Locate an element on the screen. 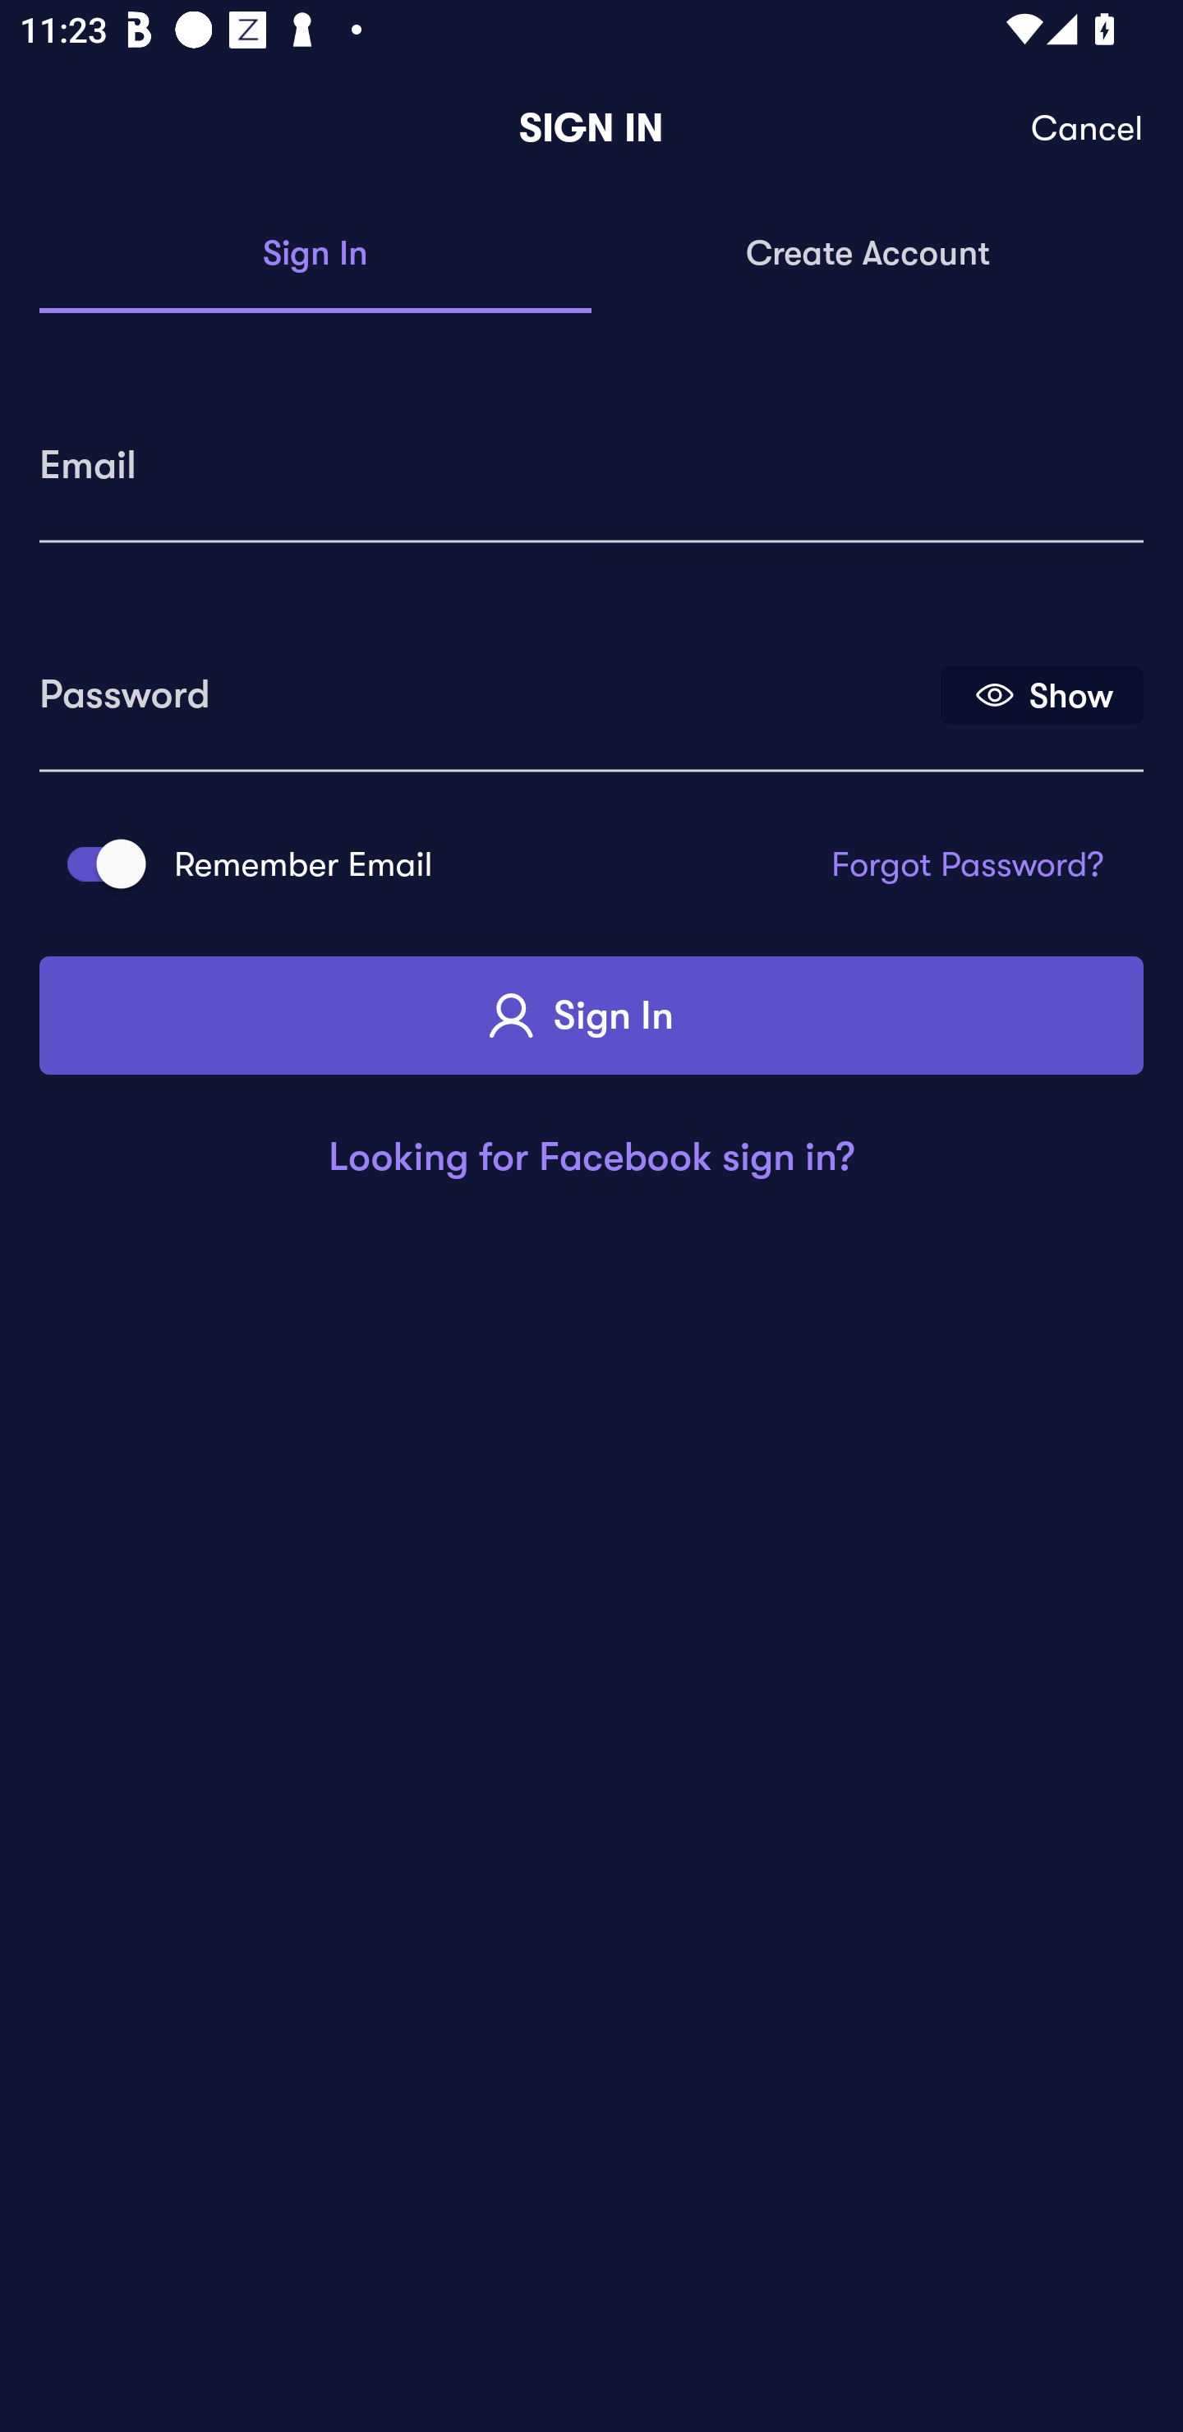 This screenshot has height=2432, width=1183. Password is located at coordinates (487, 684).